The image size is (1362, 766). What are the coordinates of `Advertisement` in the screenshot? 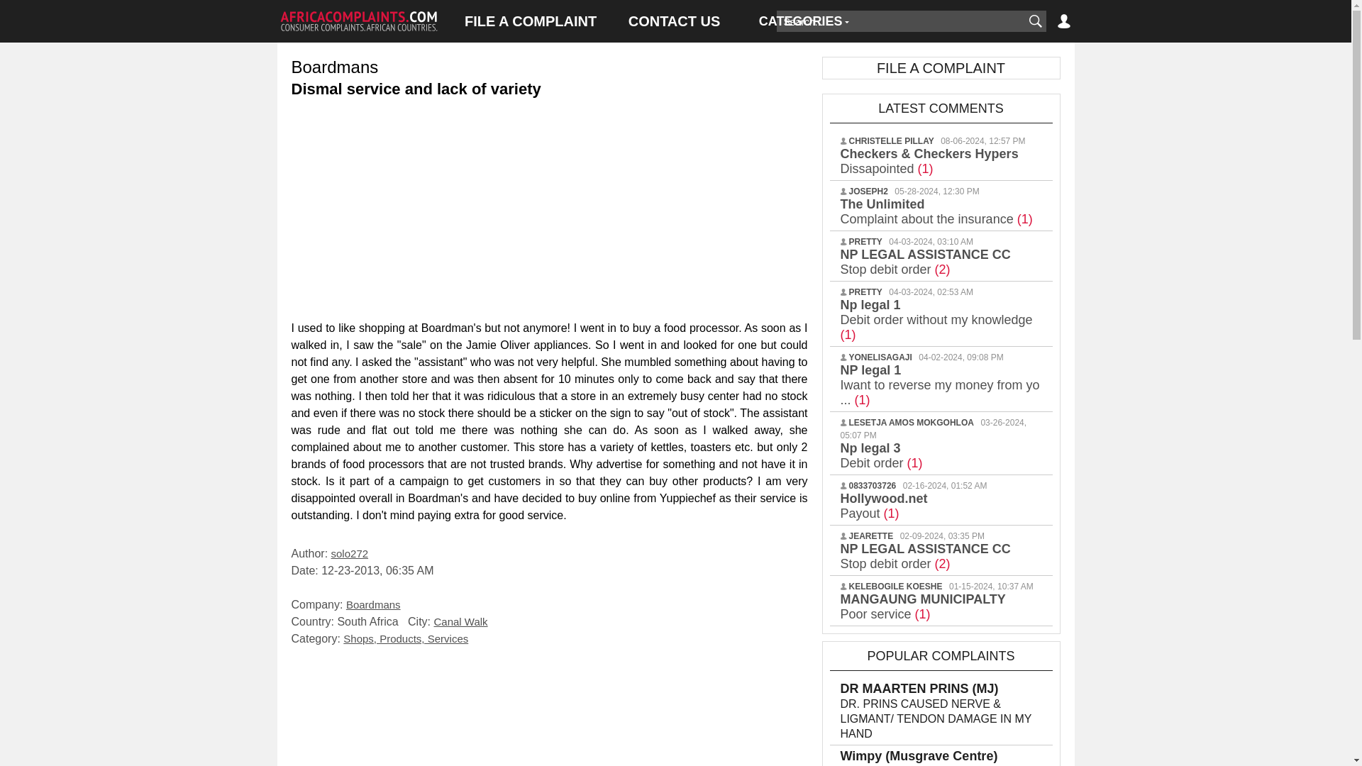 It's located at (549, 711).